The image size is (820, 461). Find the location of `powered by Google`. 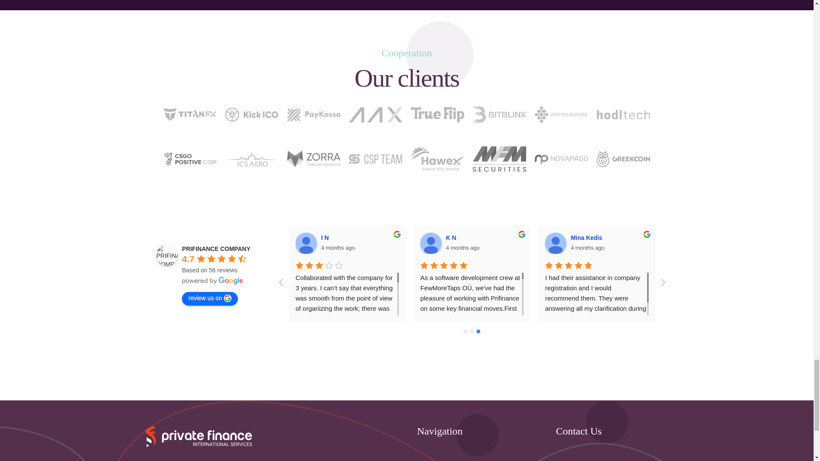

powered by Google is located at coordinates (213, 281).